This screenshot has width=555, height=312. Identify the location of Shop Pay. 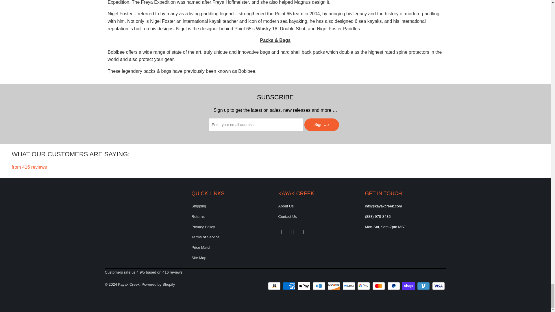
(409, 286).